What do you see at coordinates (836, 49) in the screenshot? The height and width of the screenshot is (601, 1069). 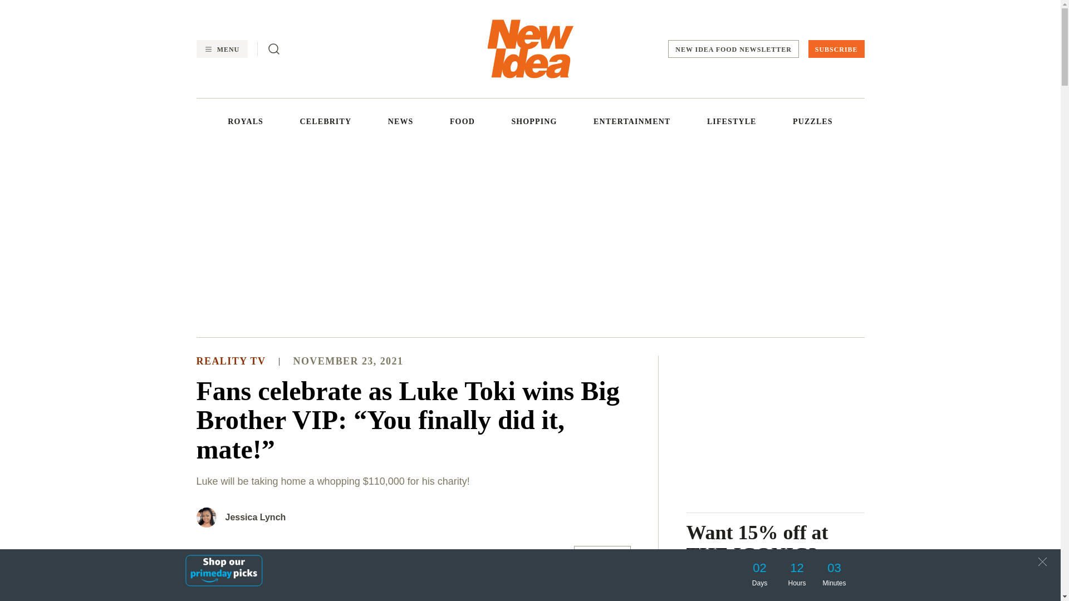 I see `SUBSCRIBE` at bounding box center [836, 49].